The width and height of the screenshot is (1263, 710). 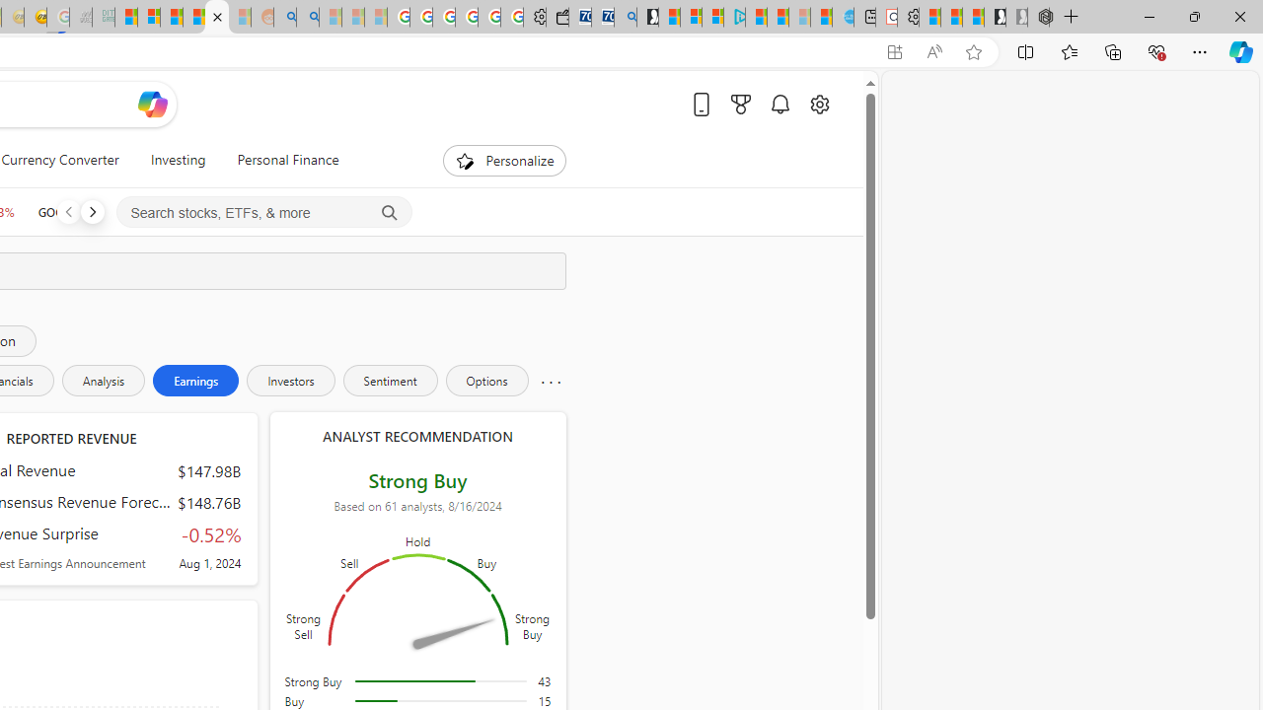 What do you see at coordinates (68, 211) in the screenshot?
I see `Previous` at bounding box center [68, 211].